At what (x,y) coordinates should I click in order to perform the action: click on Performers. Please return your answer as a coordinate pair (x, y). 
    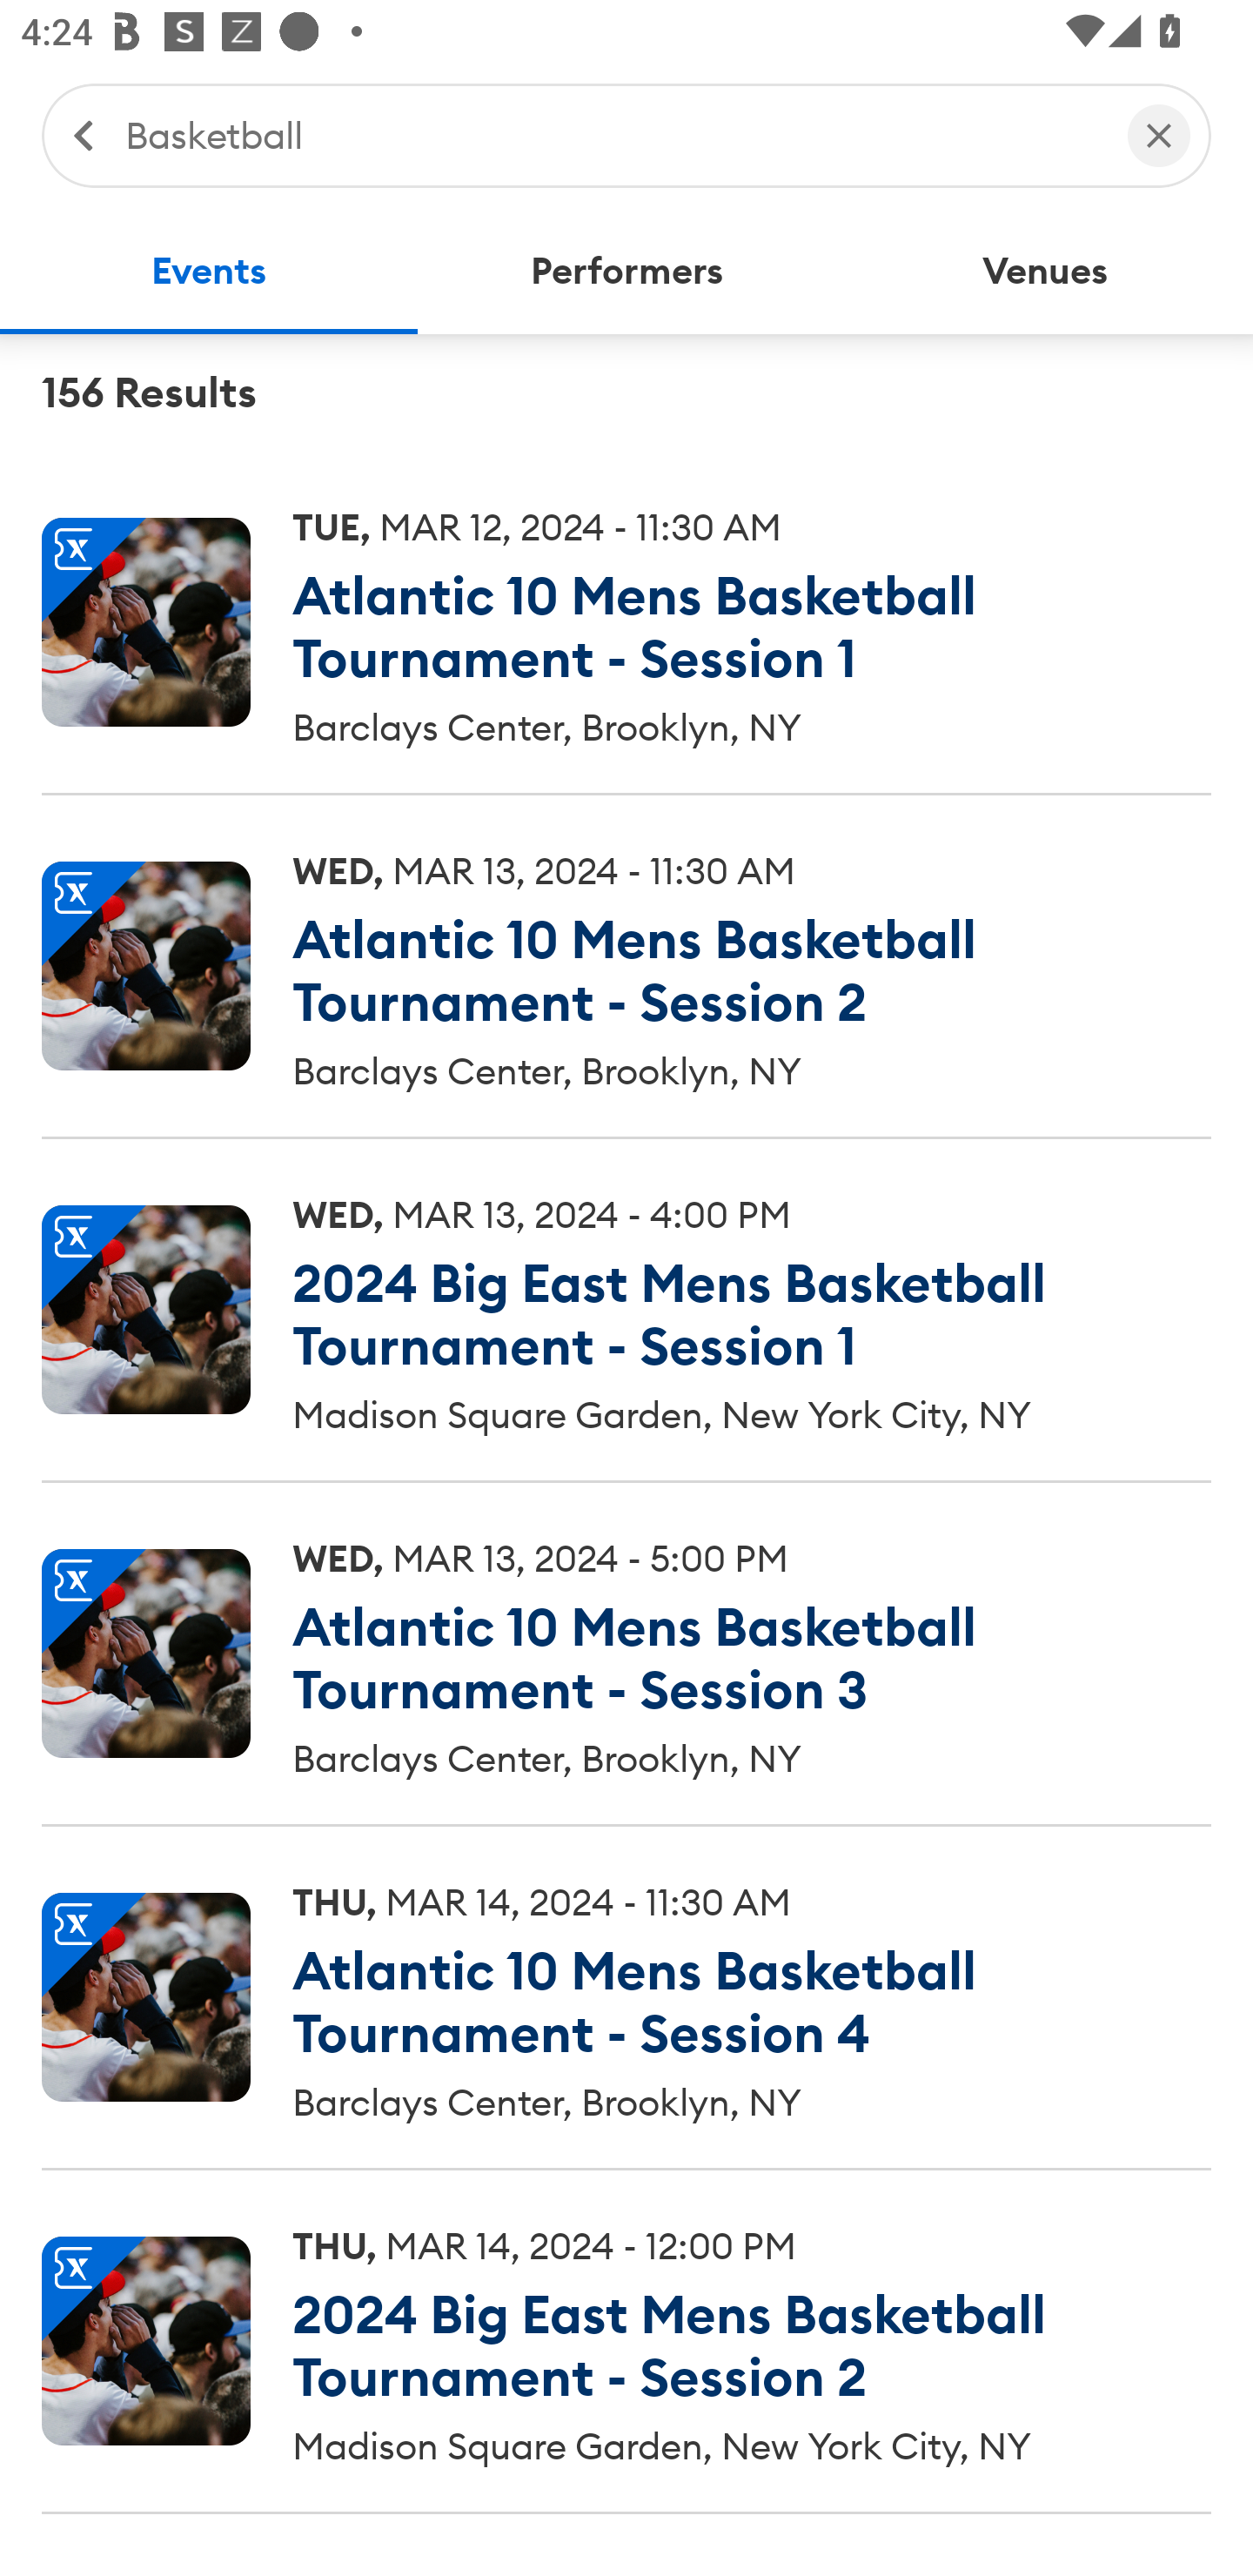
    Looking at the image, I should click on (626, 272).